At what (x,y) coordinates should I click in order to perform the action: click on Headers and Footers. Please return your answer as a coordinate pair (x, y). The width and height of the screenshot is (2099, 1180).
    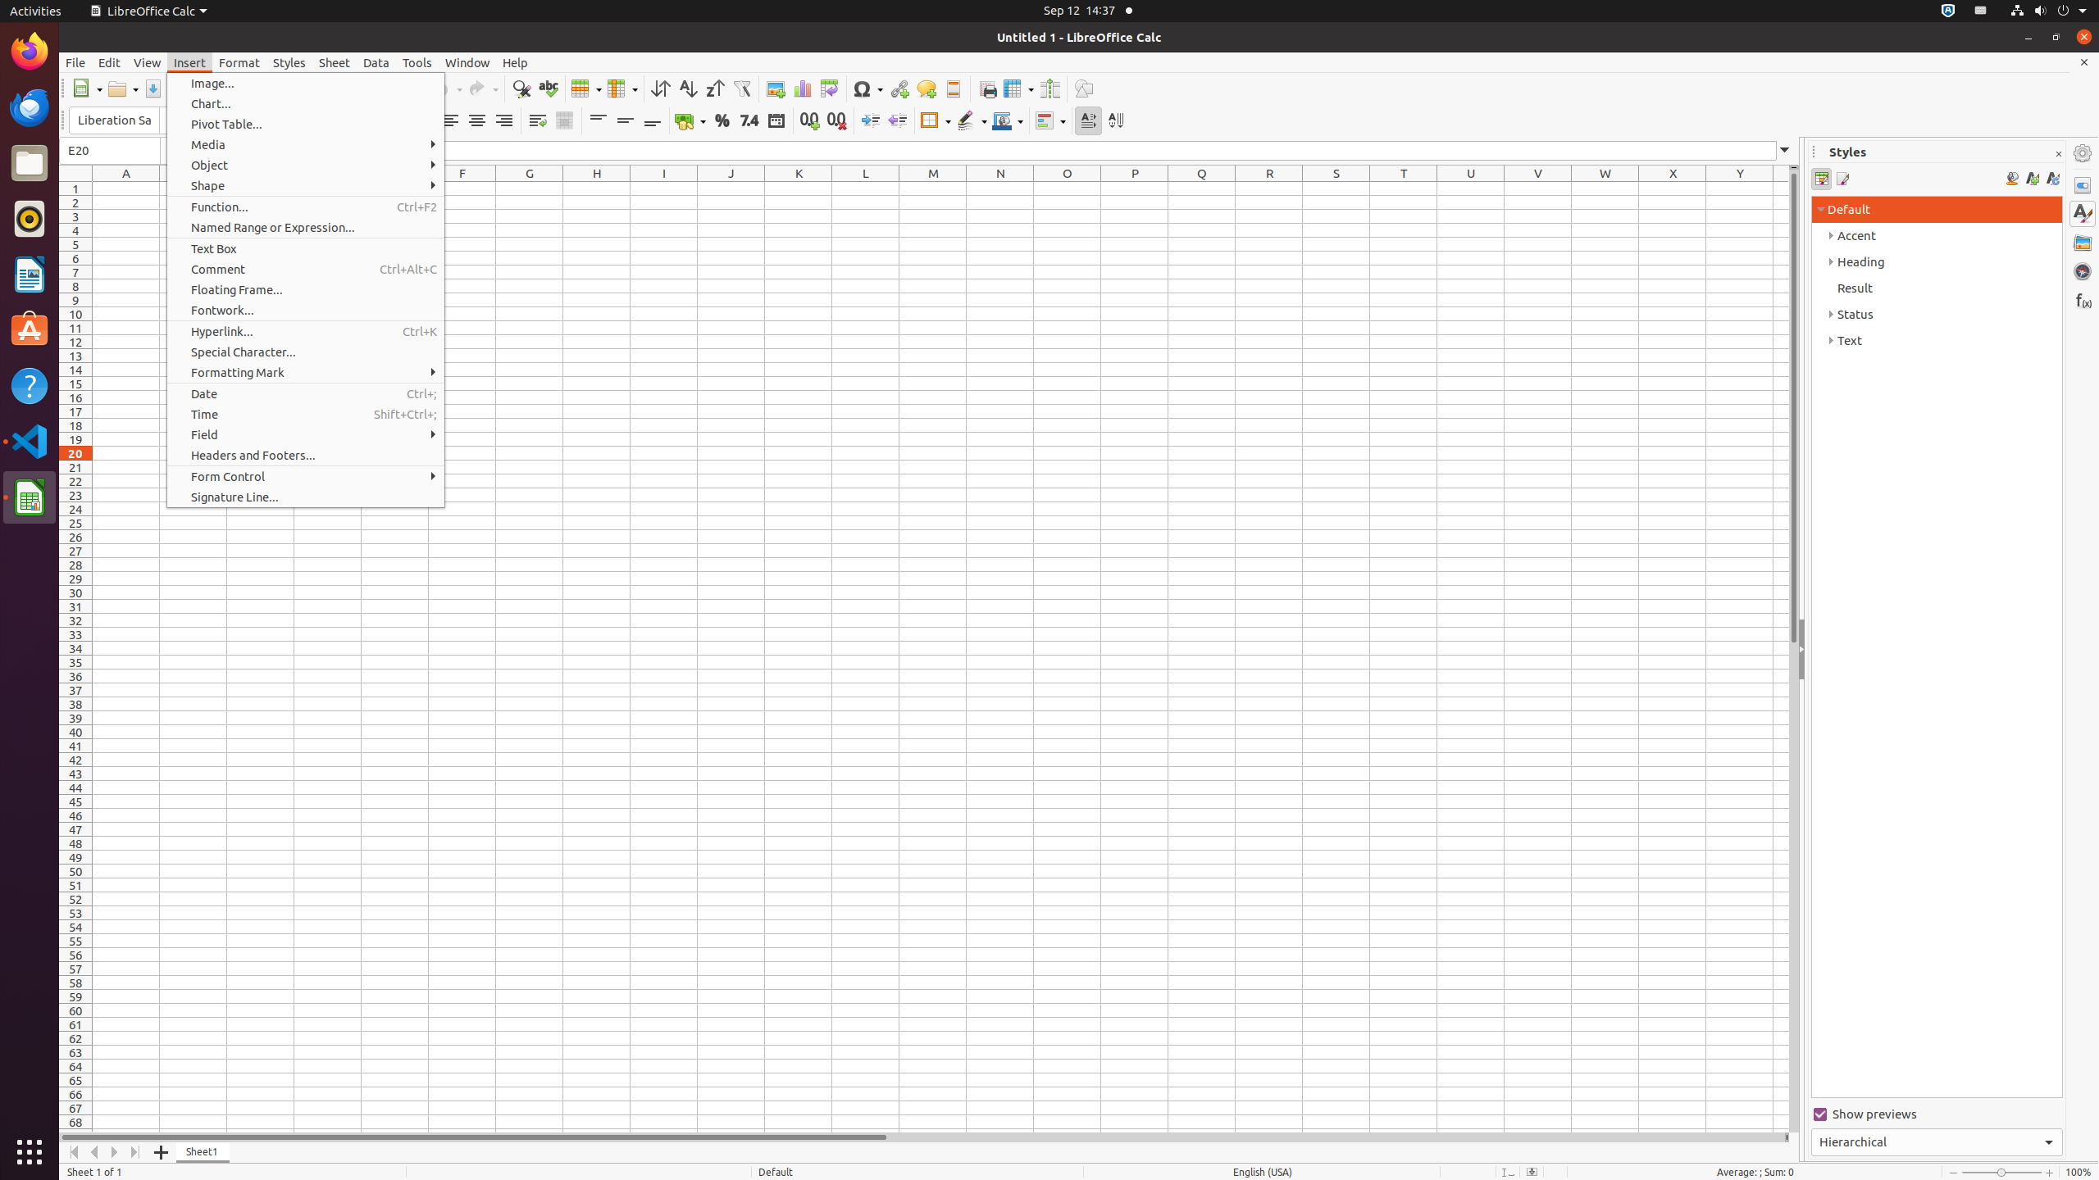
    Looking at the image, I should click on (953, 88).